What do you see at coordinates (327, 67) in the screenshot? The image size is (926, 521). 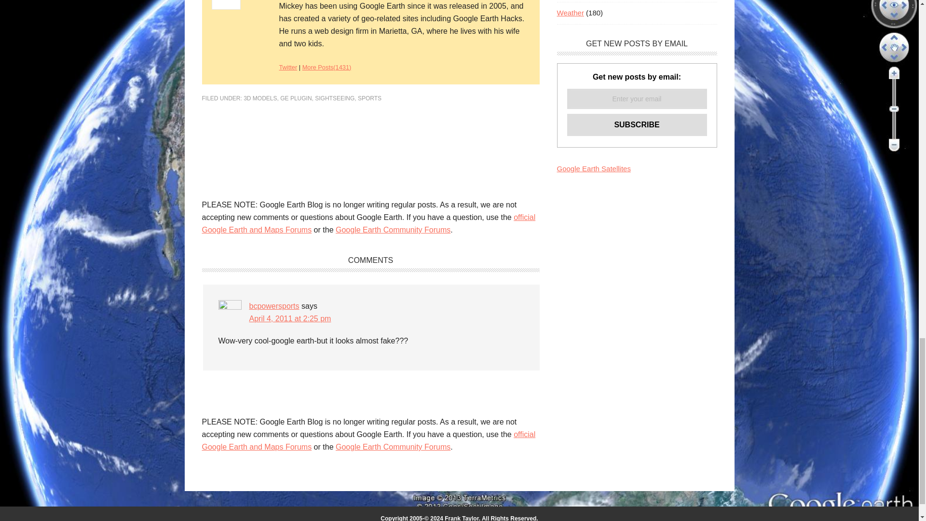 I see `More Posts By Mickey Mellen` at bounding box center [327, 67].